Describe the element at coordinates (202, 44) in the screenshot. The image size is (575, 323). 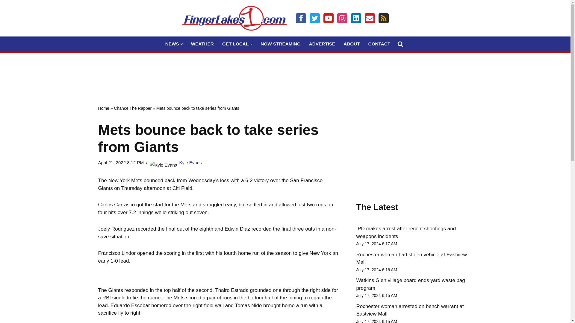
I see `WEATHER` at that location.